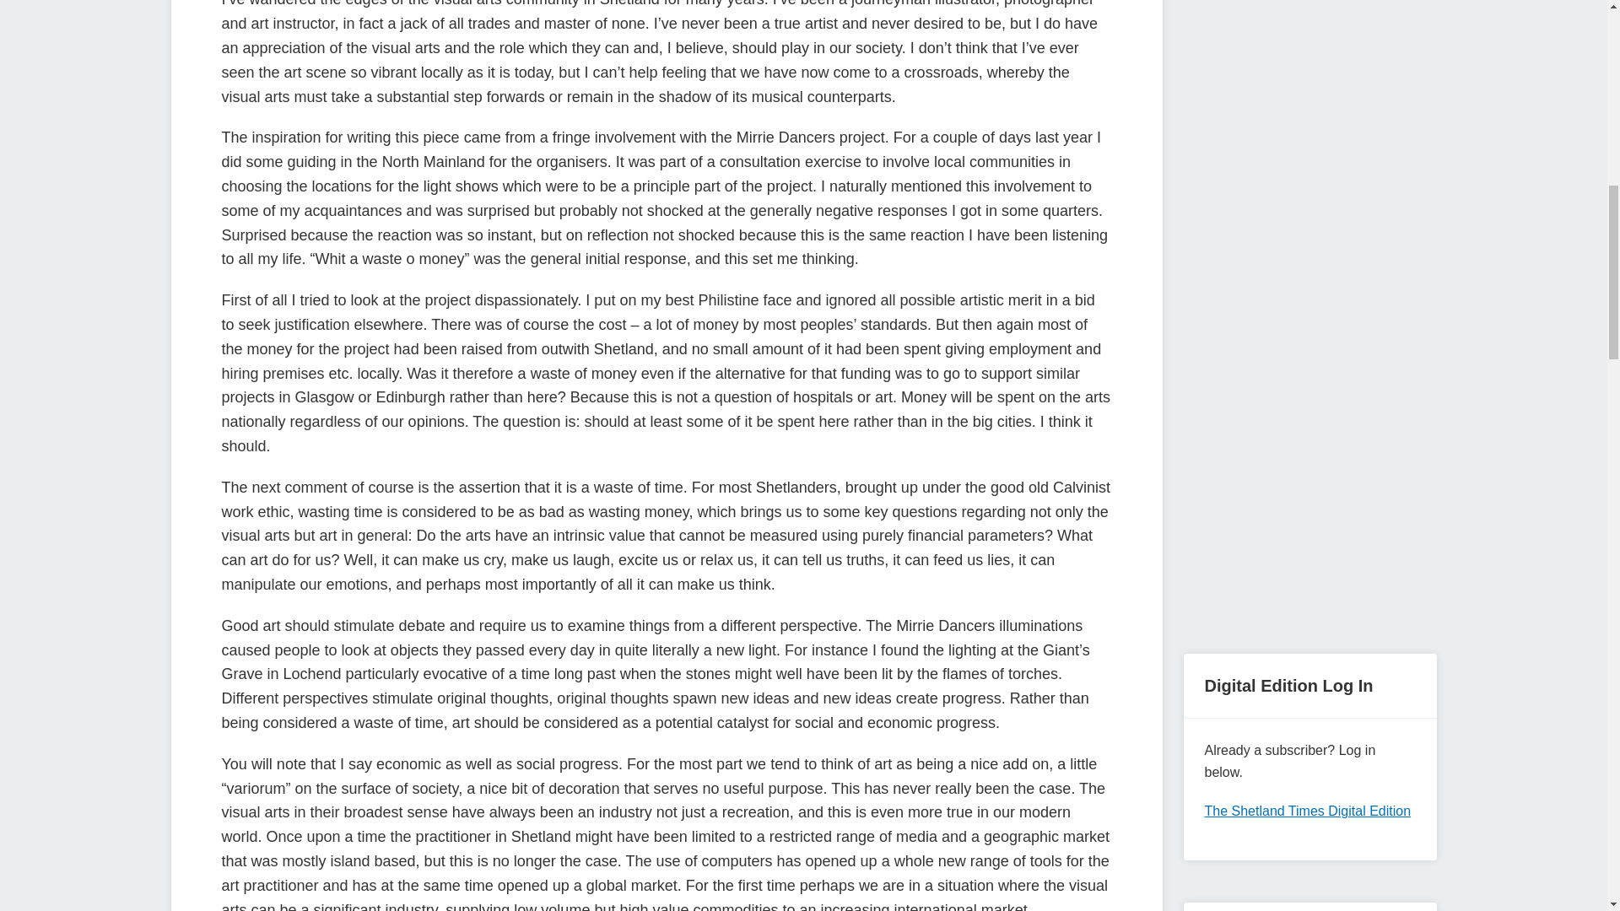 The width and height of the screenshot is (1620, 911). What do you see at coordinates (1309, 69) in the screenshot?
I see `3rd party ad content` at bounding box center [1309, 69].